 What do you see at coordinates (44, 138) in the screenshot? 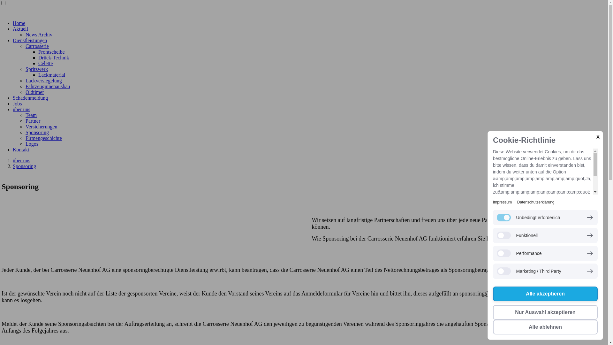
I see `Firmengeschichte` at bounding box center [44, 138].